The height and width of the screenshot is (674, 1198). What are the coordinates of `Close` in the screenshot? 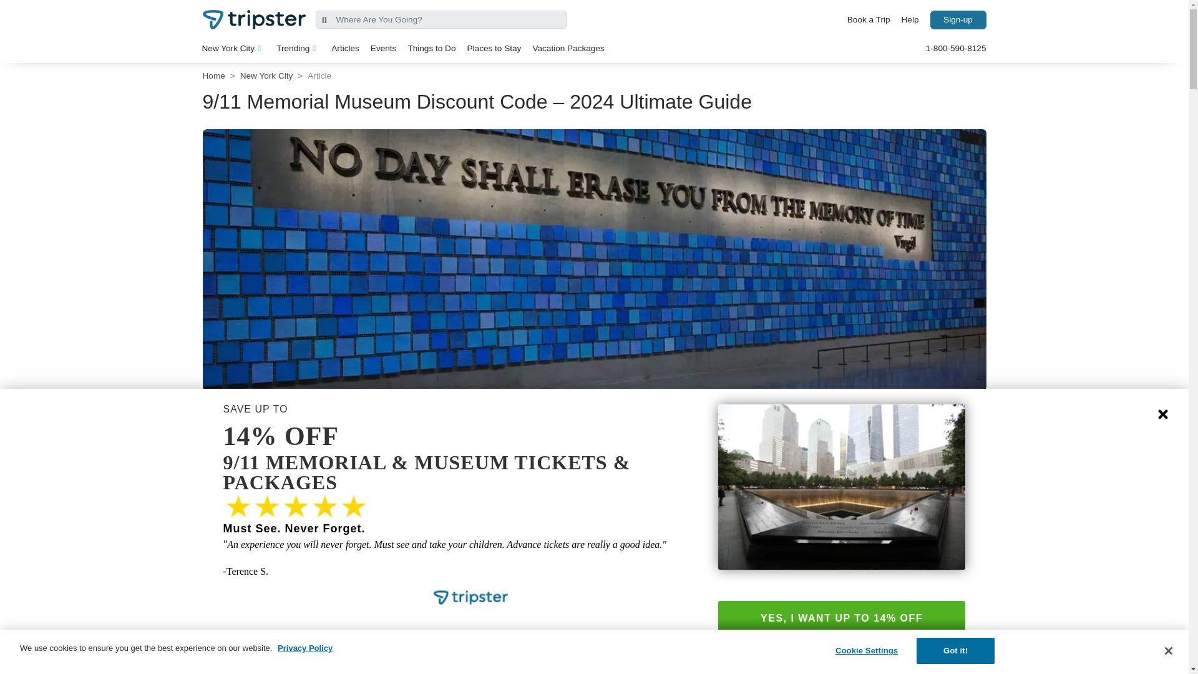 It's located at (1163, 414).